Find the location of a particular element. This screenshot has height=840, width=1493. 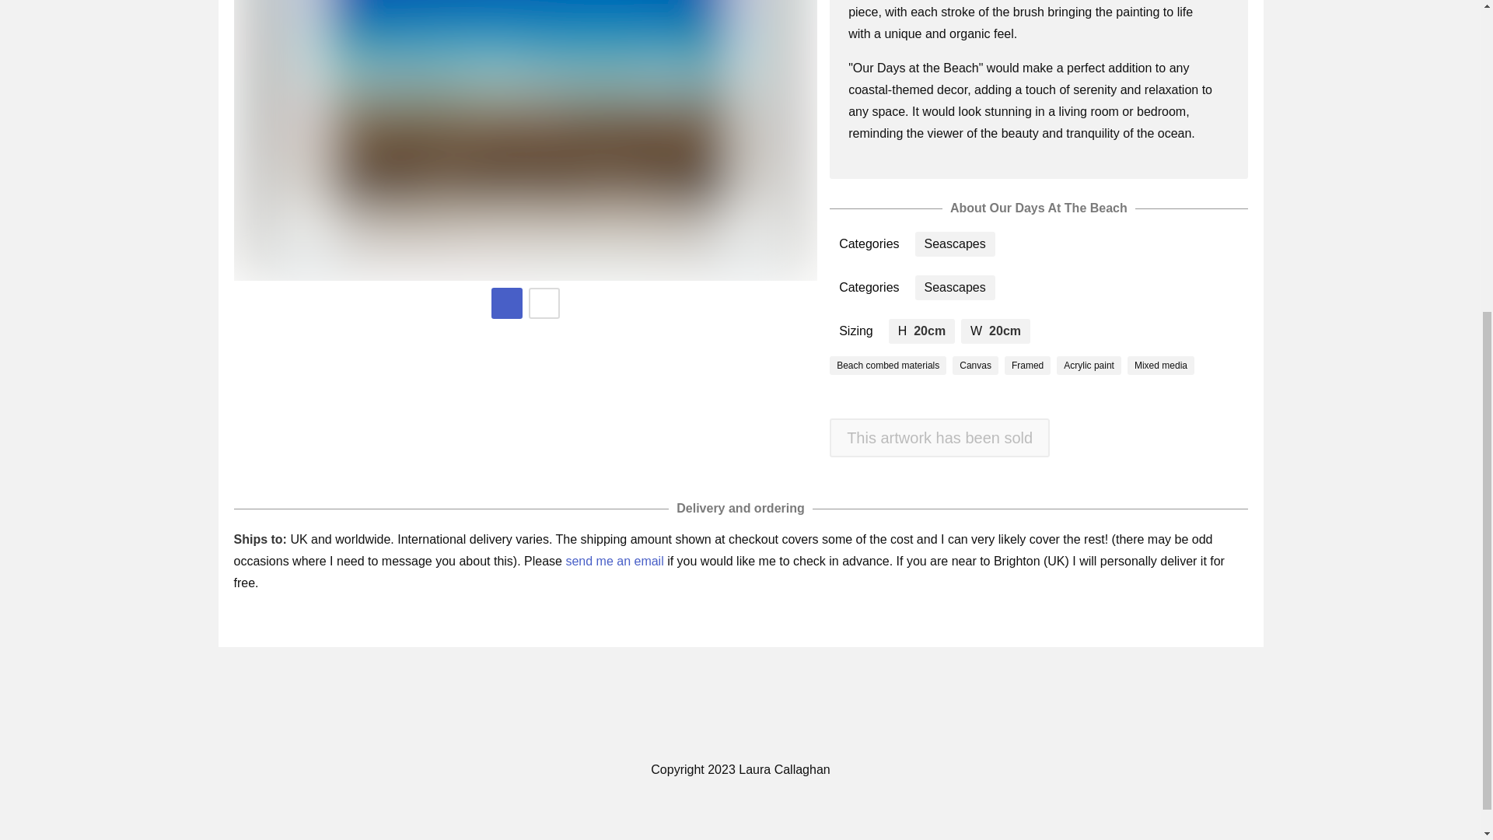

View image 2 is located at coordinates (544, 303).